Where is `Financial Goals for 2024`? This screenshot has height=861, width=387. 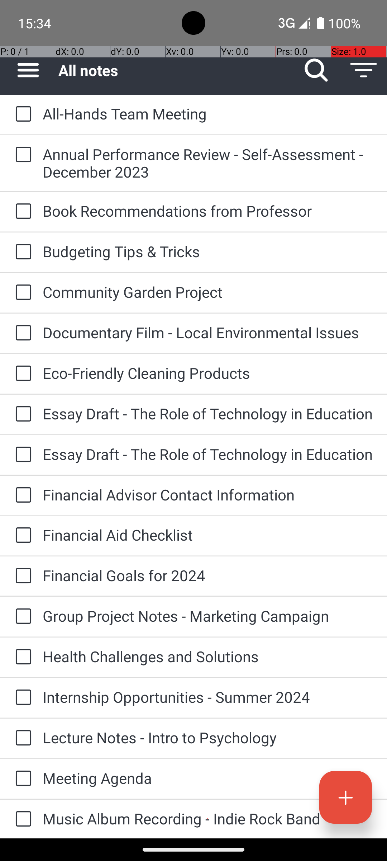 Financial Goals for 2024 is located at coordinates (208, 575).